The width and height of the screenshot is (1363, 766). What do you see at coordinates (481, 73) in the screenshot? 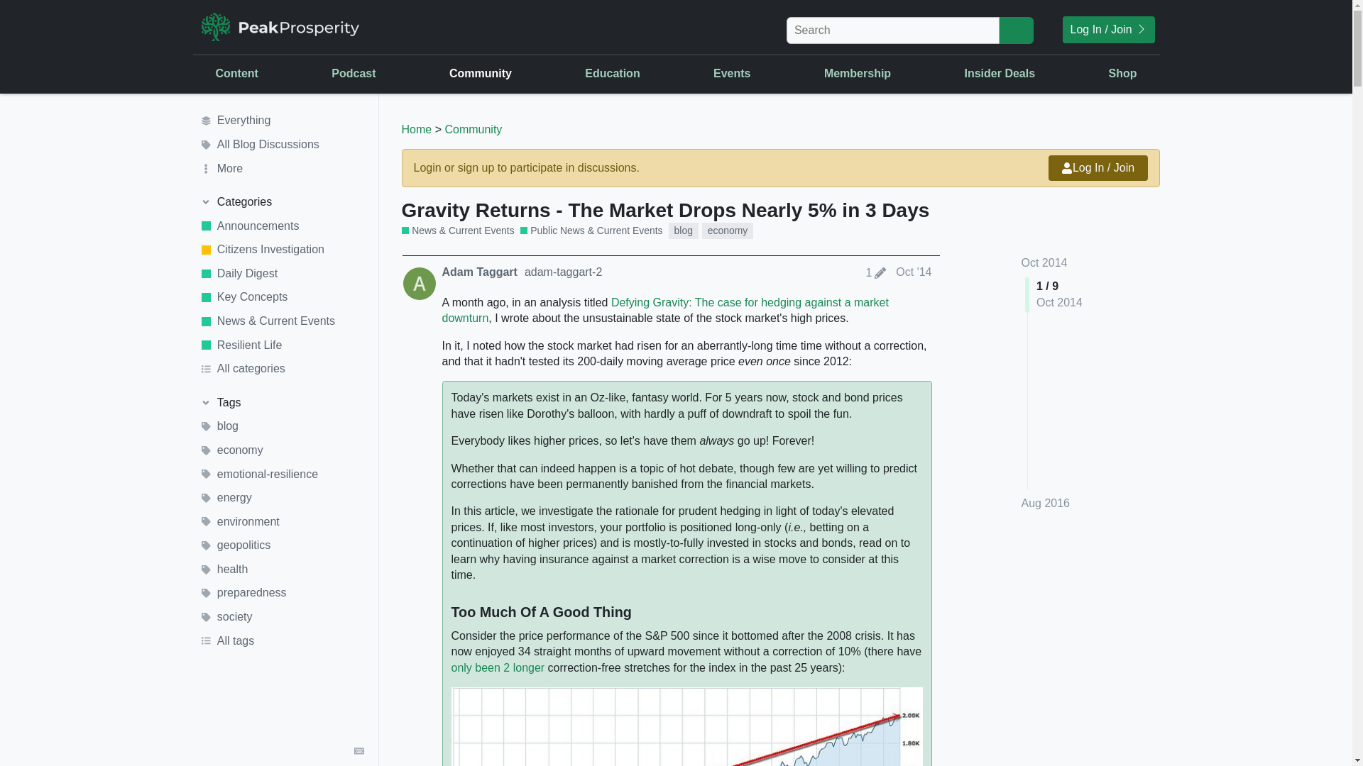
I see `Community` at bounding box center [481, 73].